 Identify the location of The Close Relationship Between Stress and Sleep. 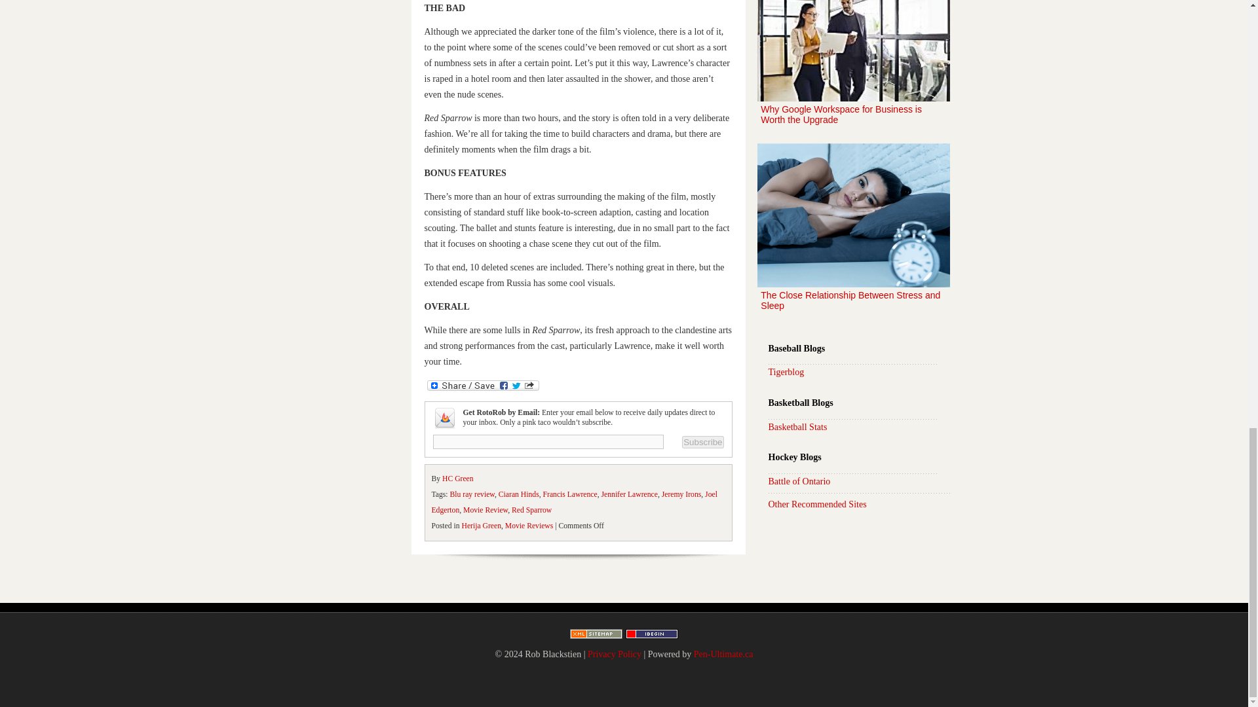
(853, 234).